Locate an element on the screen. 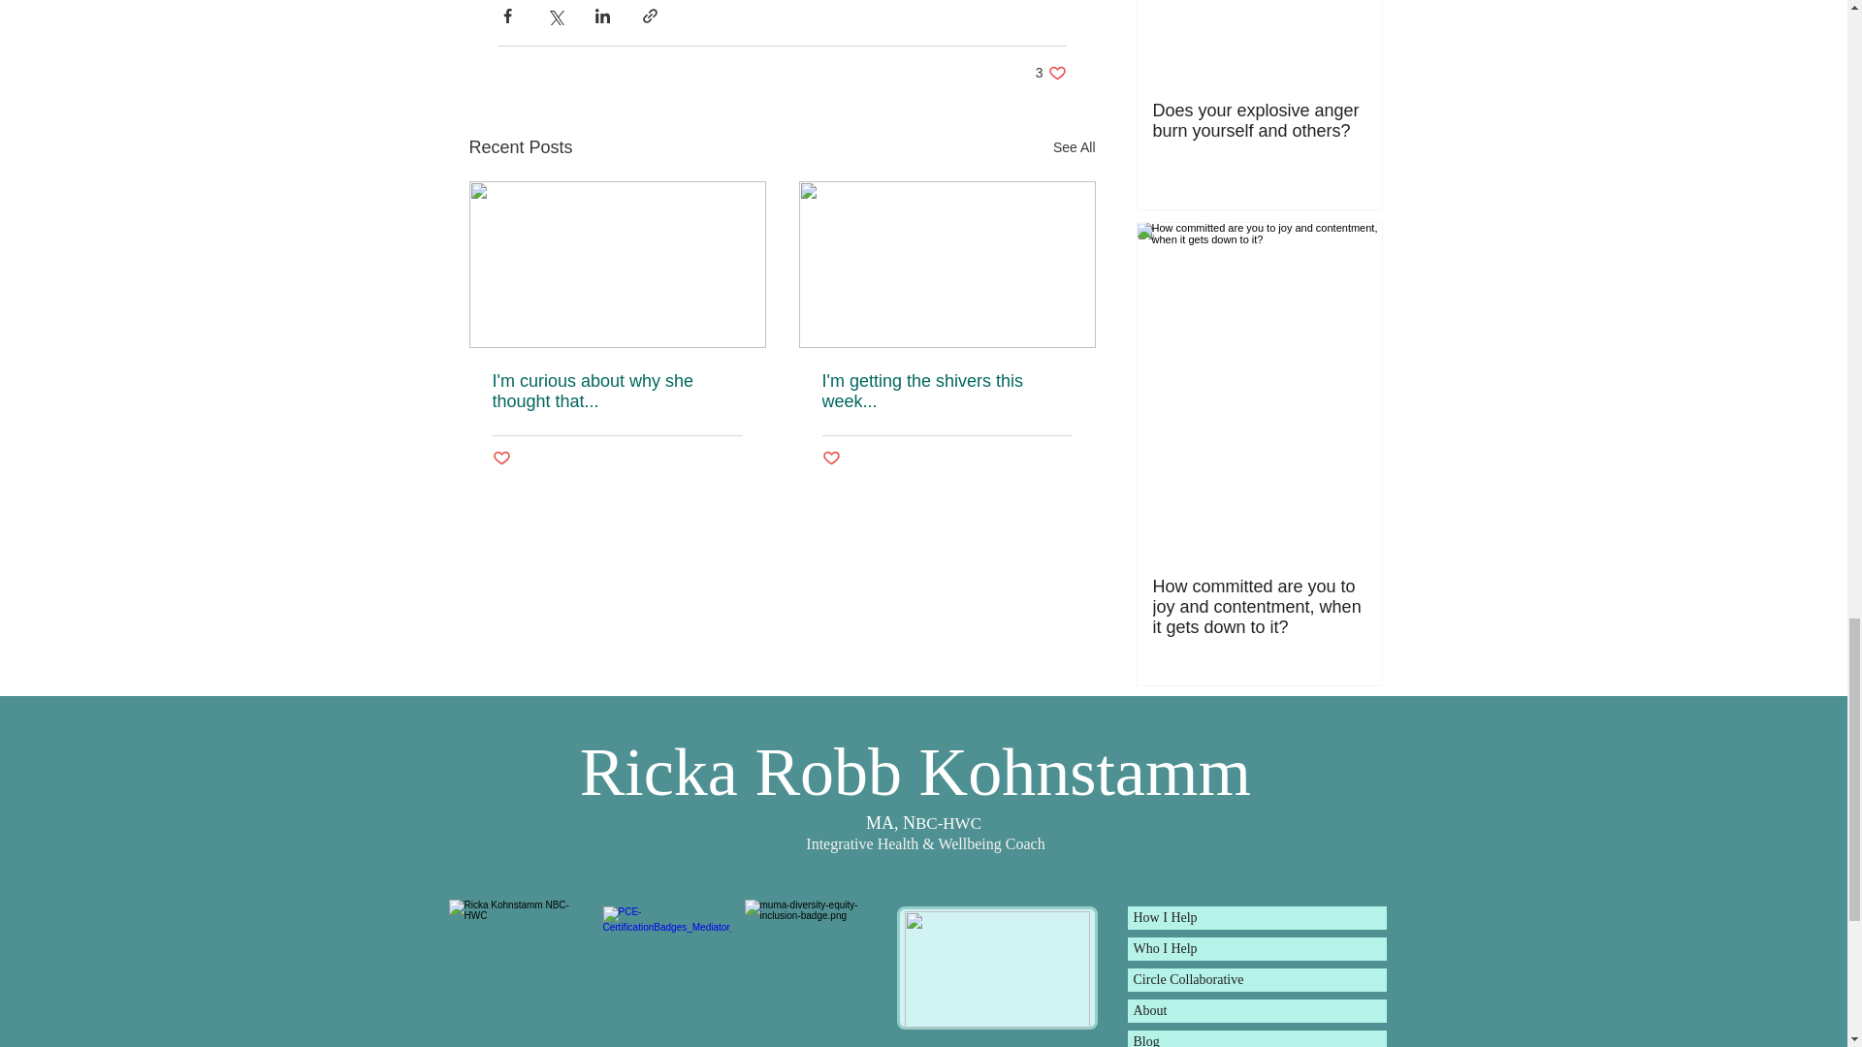  See All is located at coordinates (947, 392).